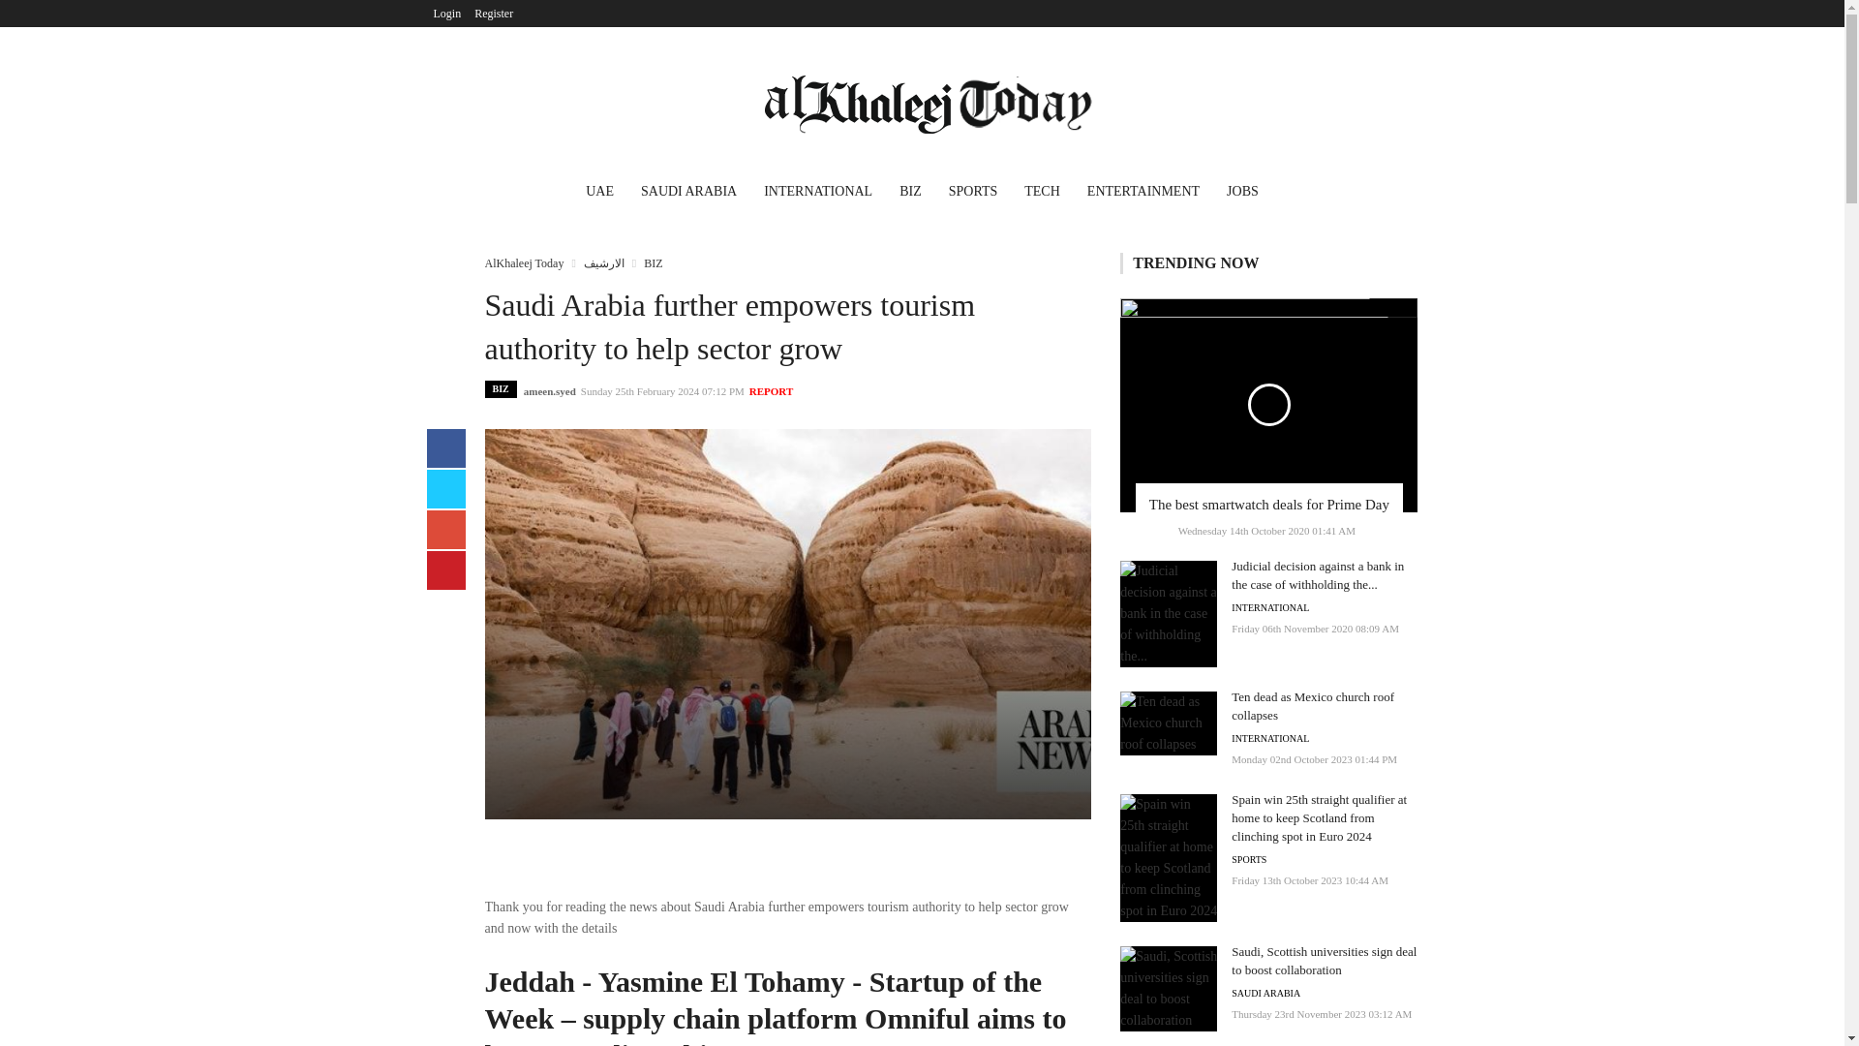  What do you see at coordinates (910, 194) in the screenshot?
I see `BIZ` at bounding box center [910, 194].